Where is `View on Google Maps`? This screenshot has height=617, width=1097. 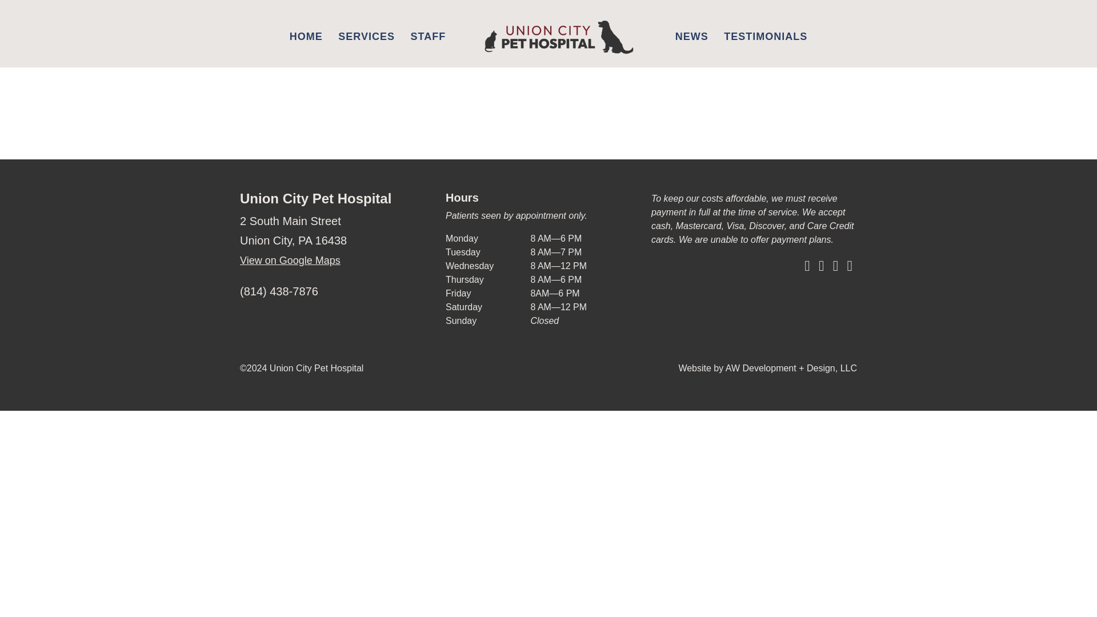 View on Google Maps is located at coordinates (290, 261).